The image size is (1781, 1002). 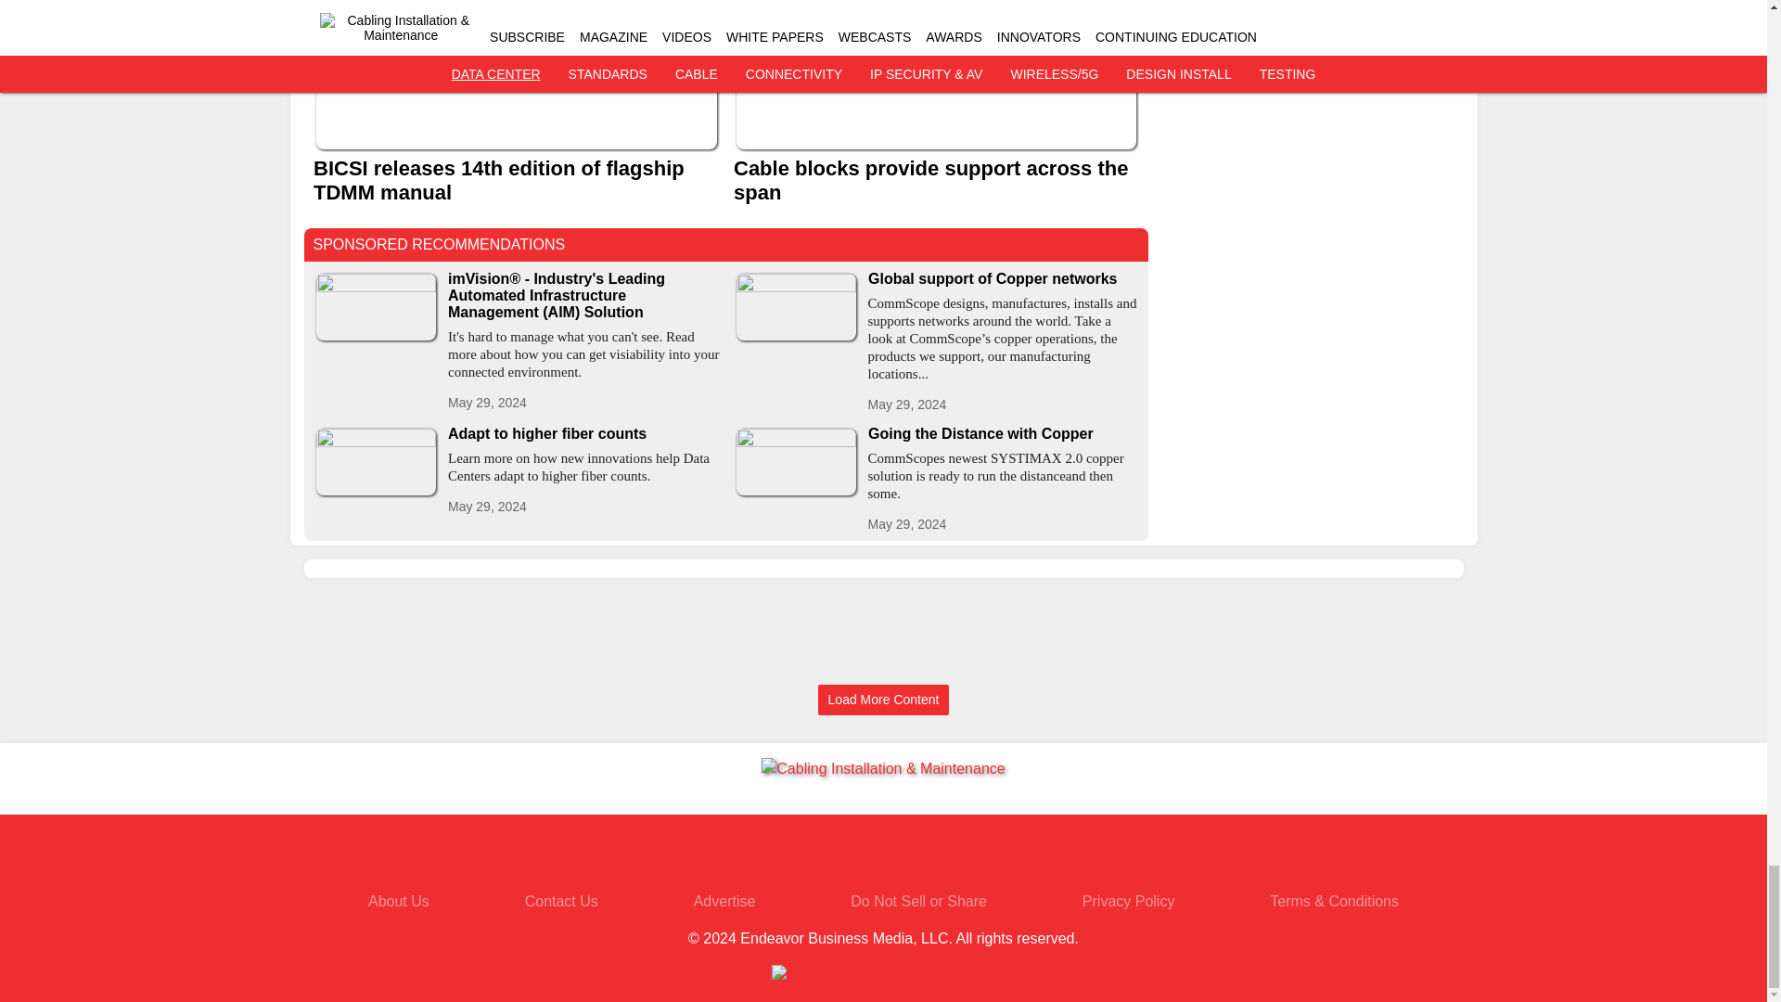 I want to click on Going the Distance with Copper, so click(x=1004, y=434).